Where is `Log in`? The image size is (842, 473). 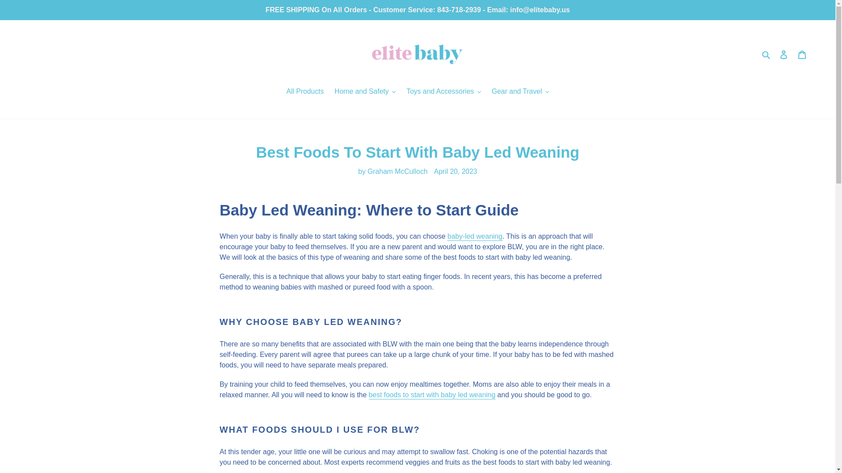 Log in is located at coordinates (784, 54).